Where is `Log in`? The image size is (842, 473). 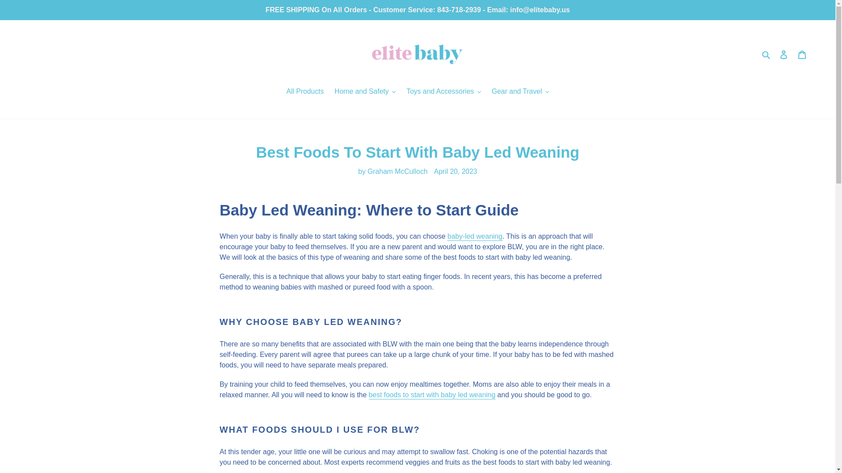 Log in is located at coordinates (784, 54).